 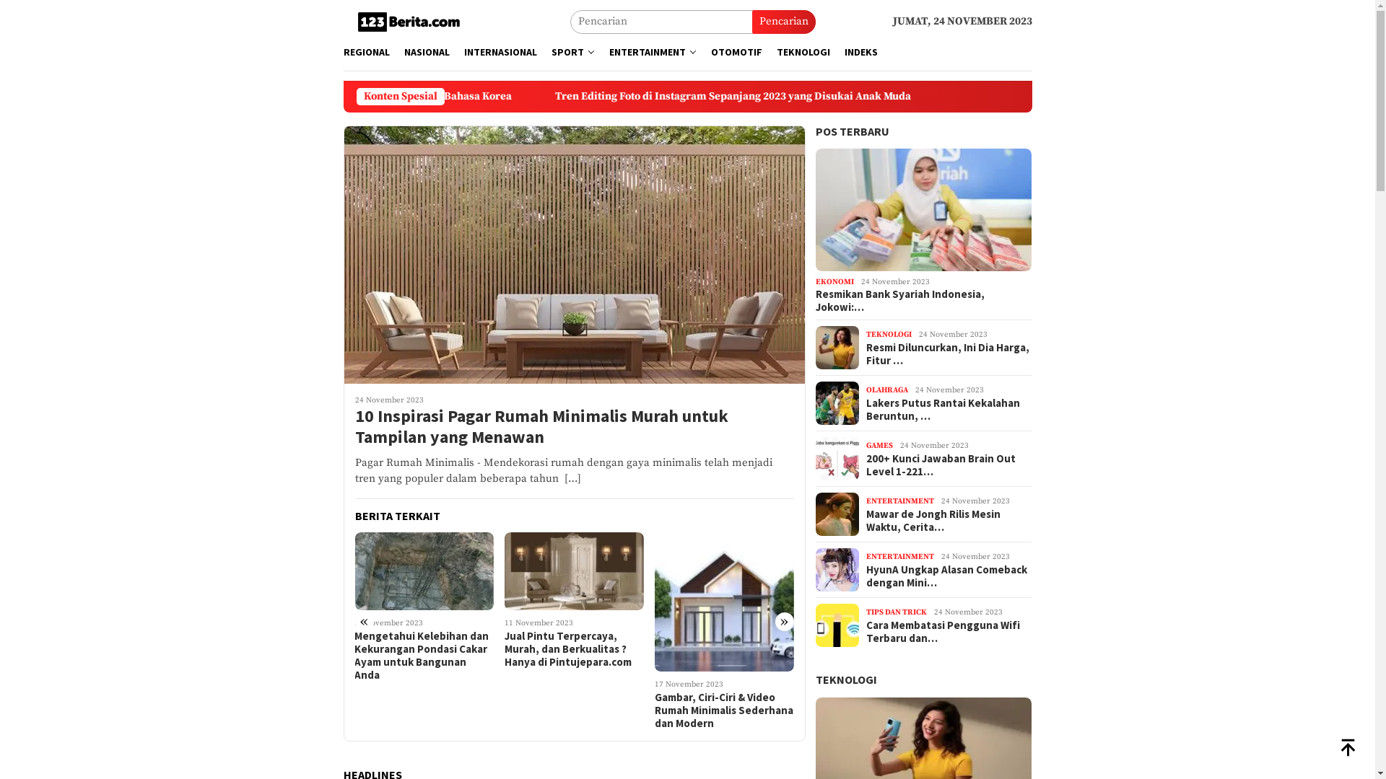 What do you see at coordinates (803, 52) in the screenshot?
I see `TEKNOLOGI` at bounding box center [803, 52].